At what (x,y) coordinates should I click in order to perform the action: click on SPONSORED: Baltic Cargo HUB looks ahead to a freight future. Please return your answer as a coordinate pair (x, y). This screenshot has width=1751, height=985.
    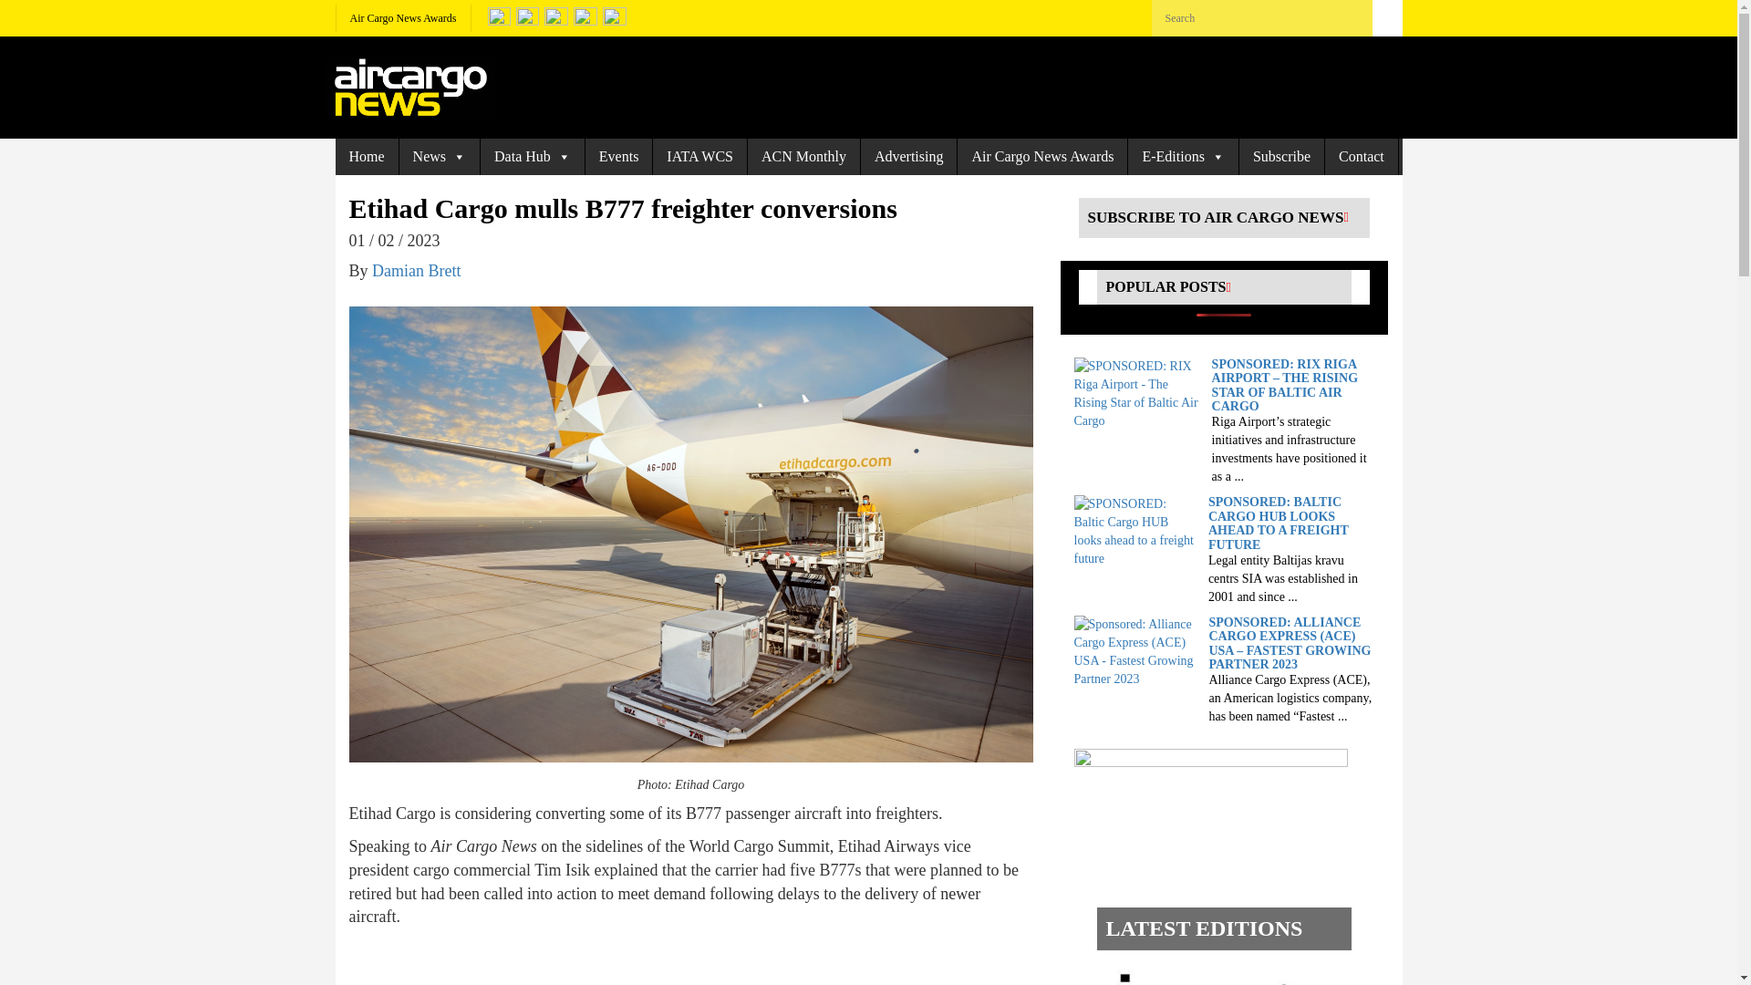
    Looking at the image, I should click on (1136, 531).